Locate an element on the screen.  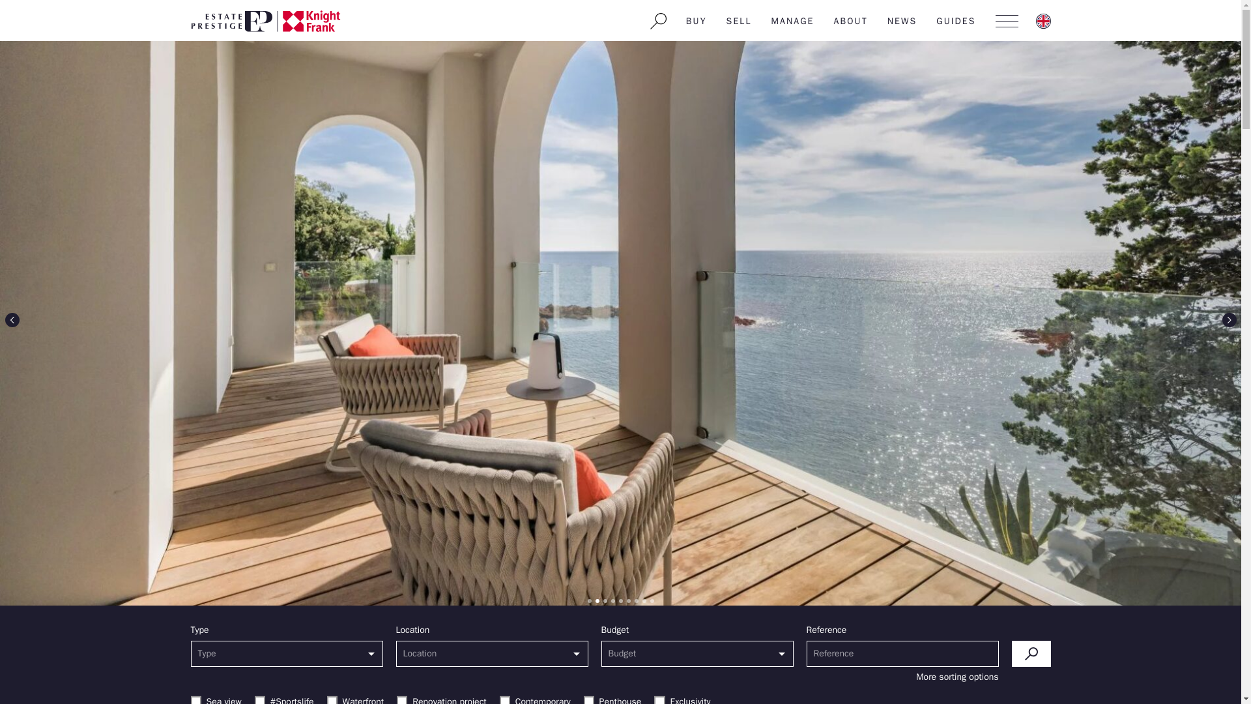
BUY is located at coordinates (697, 21).